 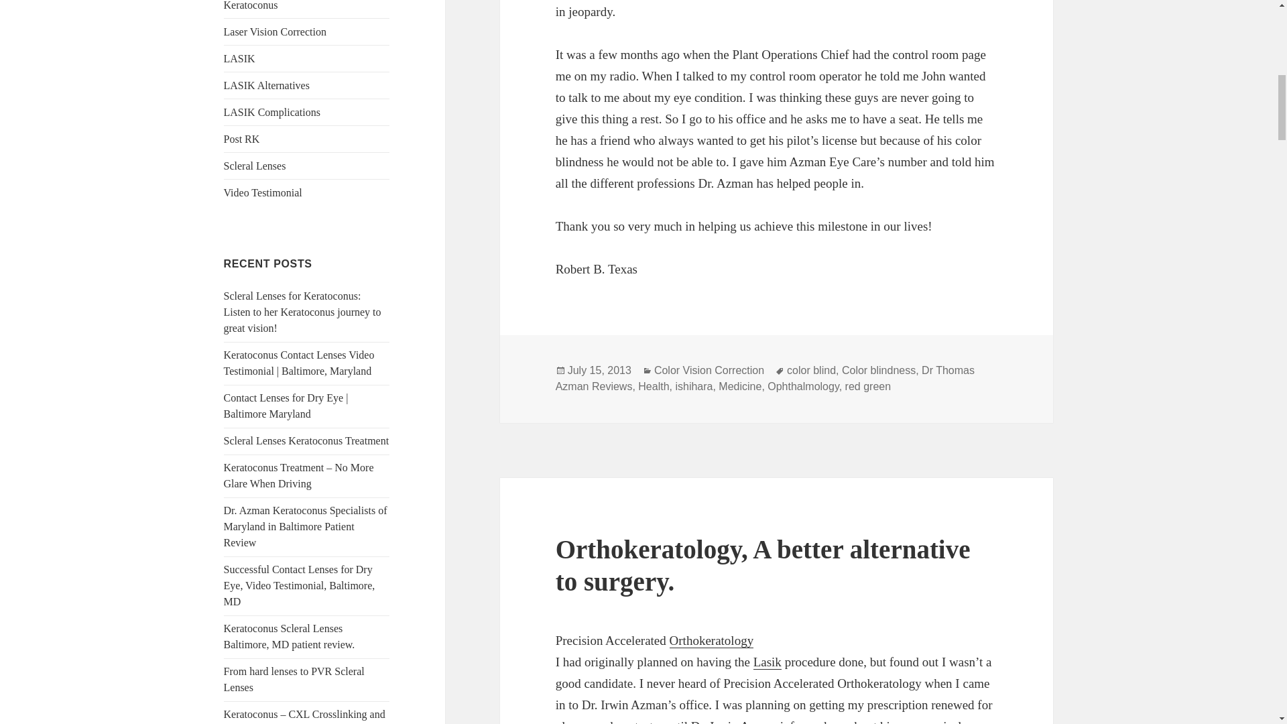 I want to click on Keratoconus Scleral Lenses Baltimore, MD patient review., so click(x=290, y=636).